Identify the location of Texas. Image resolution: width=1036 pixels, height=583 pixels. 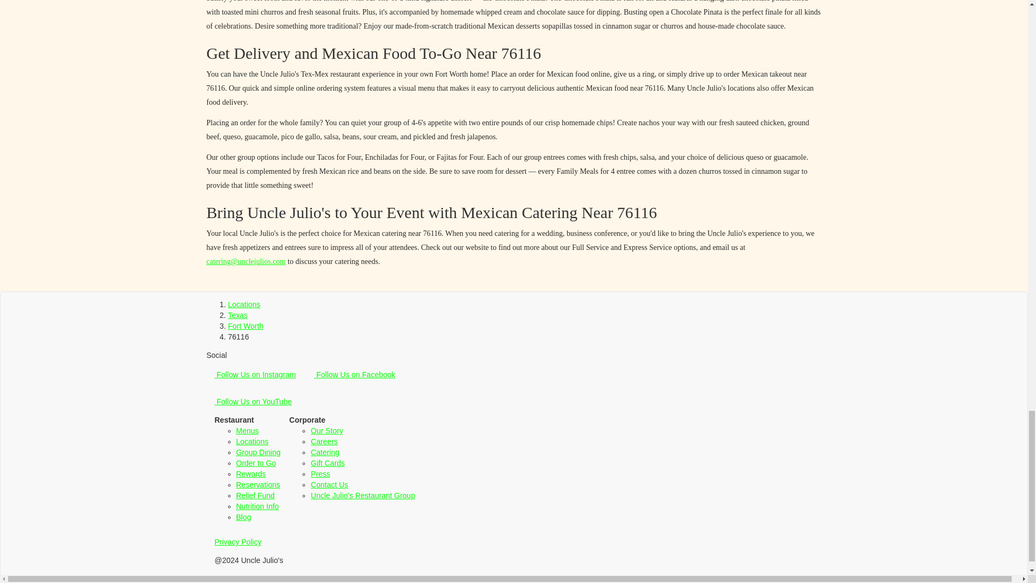
(237, 315).